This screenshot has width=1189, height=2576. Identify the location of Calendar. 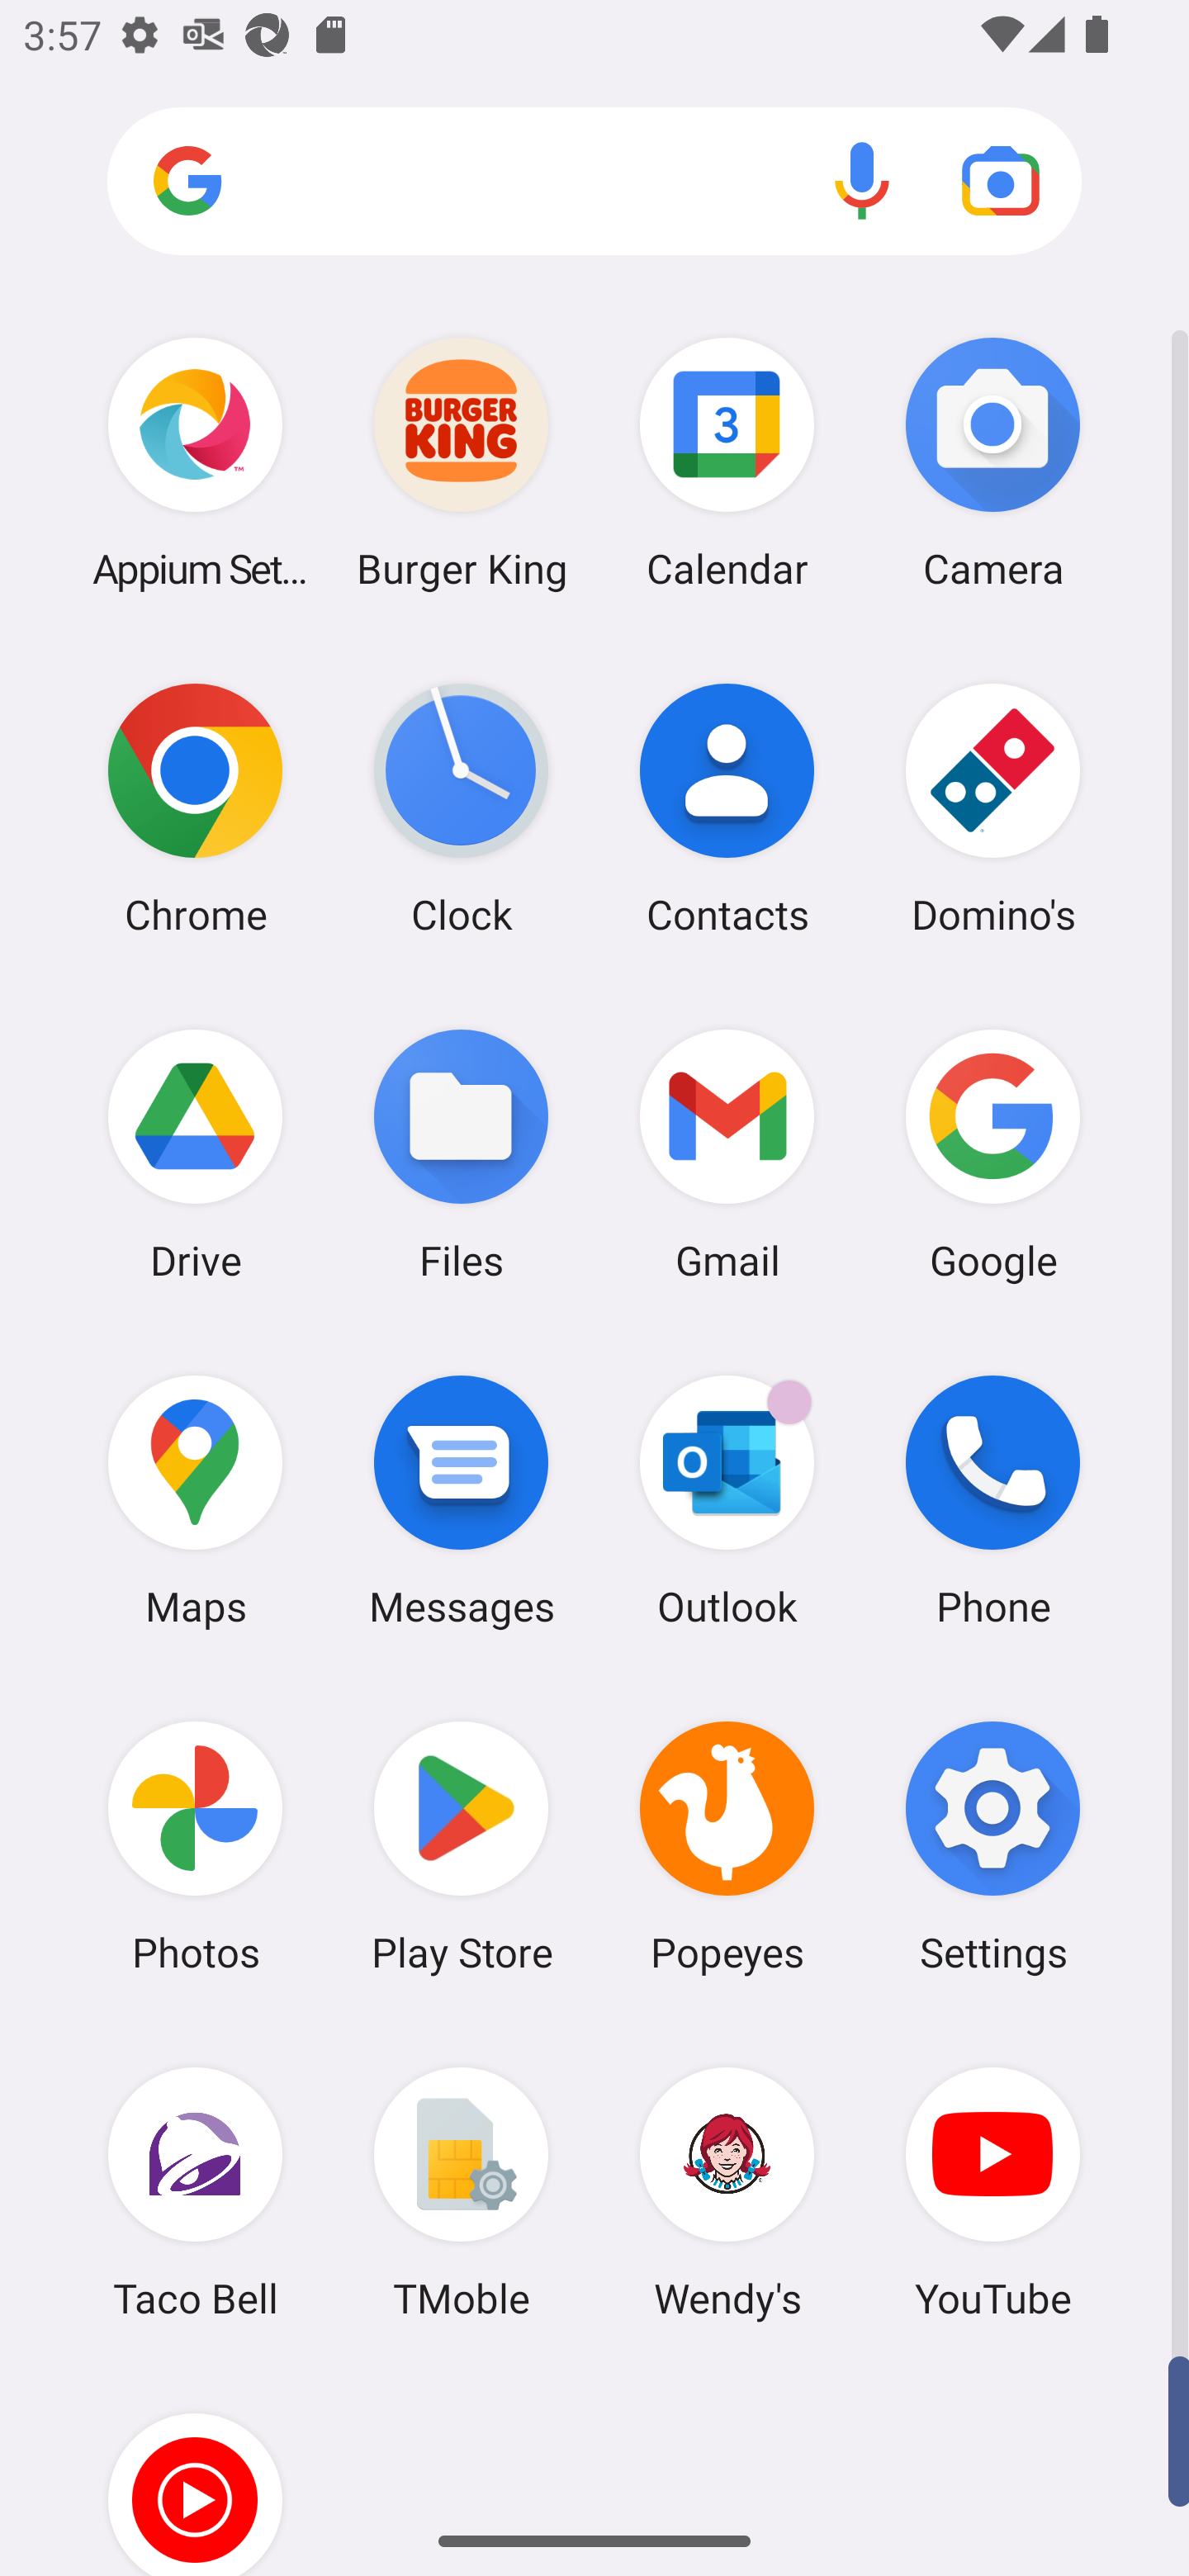
(727, 462).